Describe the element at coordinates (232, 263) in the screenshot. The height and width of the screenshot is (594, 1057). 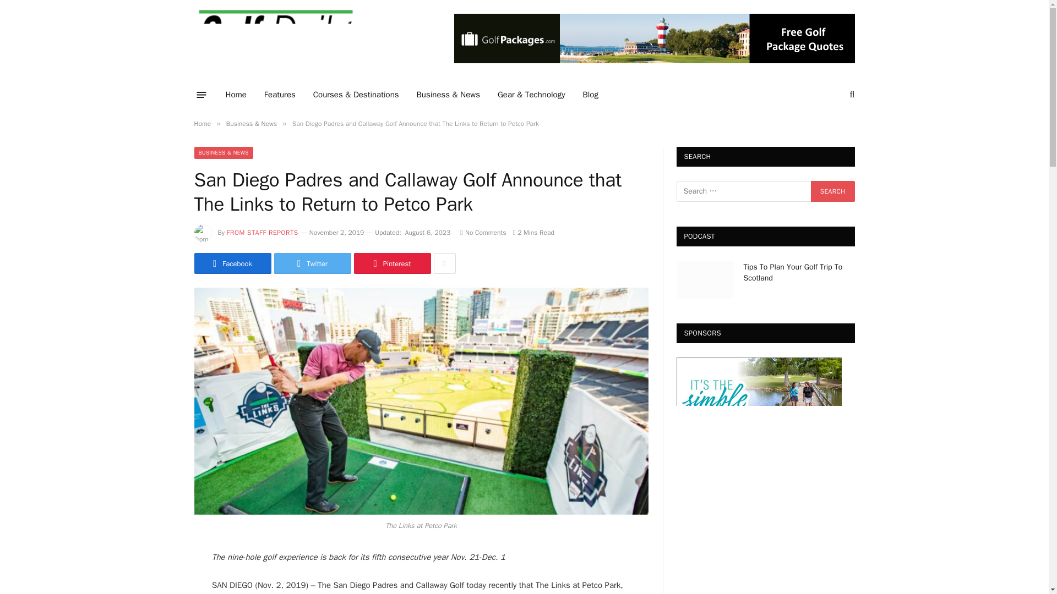
I see `Share on Facebook` at that location.